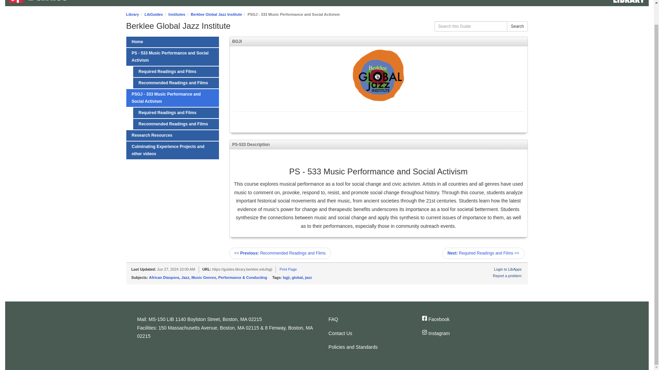 The height and width of the screenshot is (370, 659). What do you see at coordinates (38, 1) in the screenshot?
I see `Home` at bounding box center [38, 1].